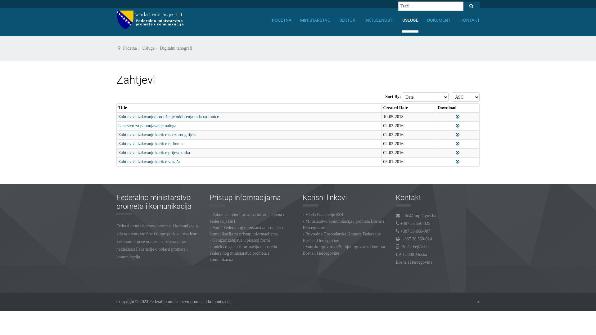  What do you see at coordinates (241, 240) in the screenshot?
I see `Obrazac zahtjeva u pisanoj formi` at bounding box center [241, 240].